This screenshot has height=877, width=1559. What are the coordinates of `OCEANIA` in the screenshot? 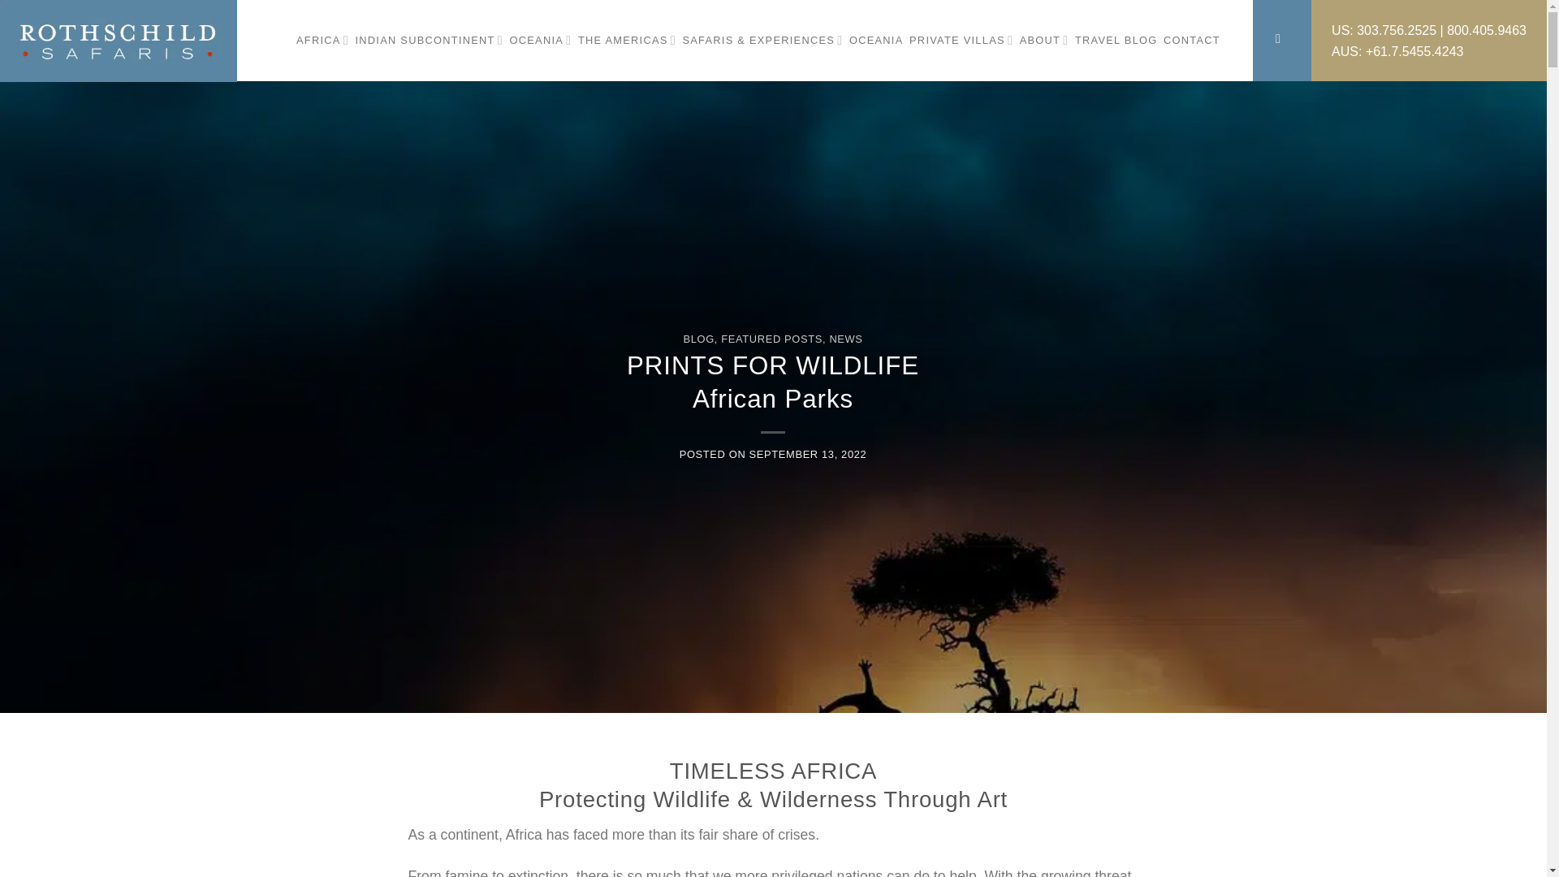 It's located at (541, 41).